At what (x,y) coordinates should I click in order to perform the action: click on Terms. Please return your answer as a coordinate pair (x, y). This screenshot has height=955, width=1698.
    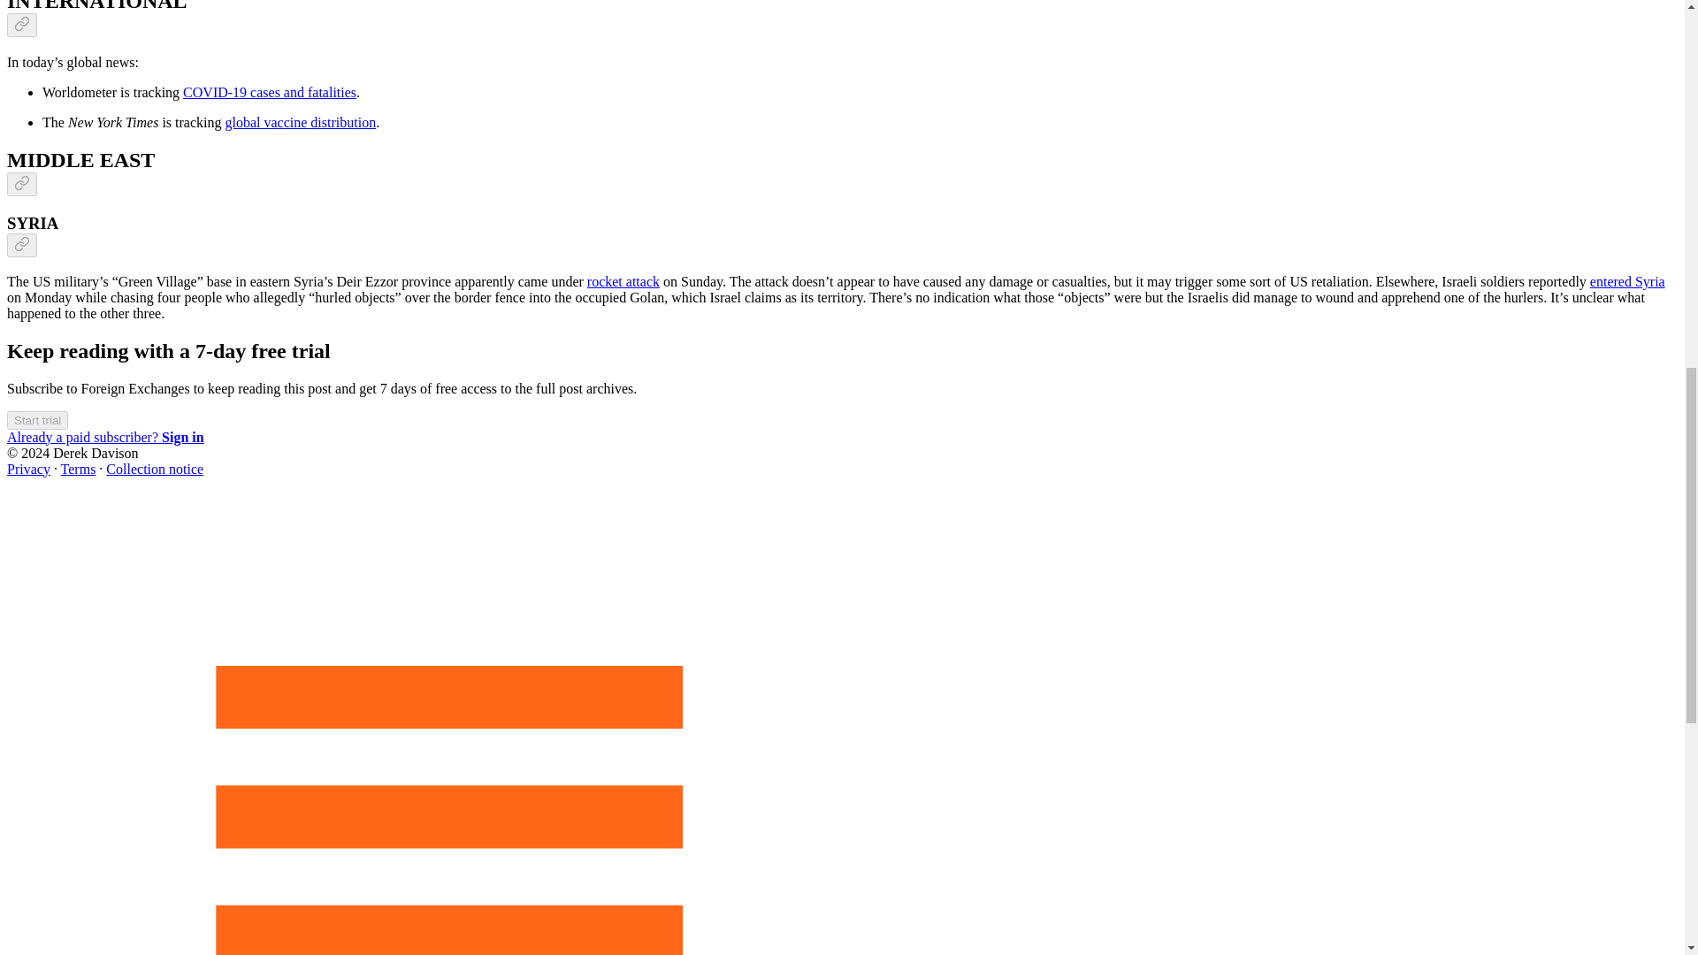
    Looking at the image, I should click on (79, 469).